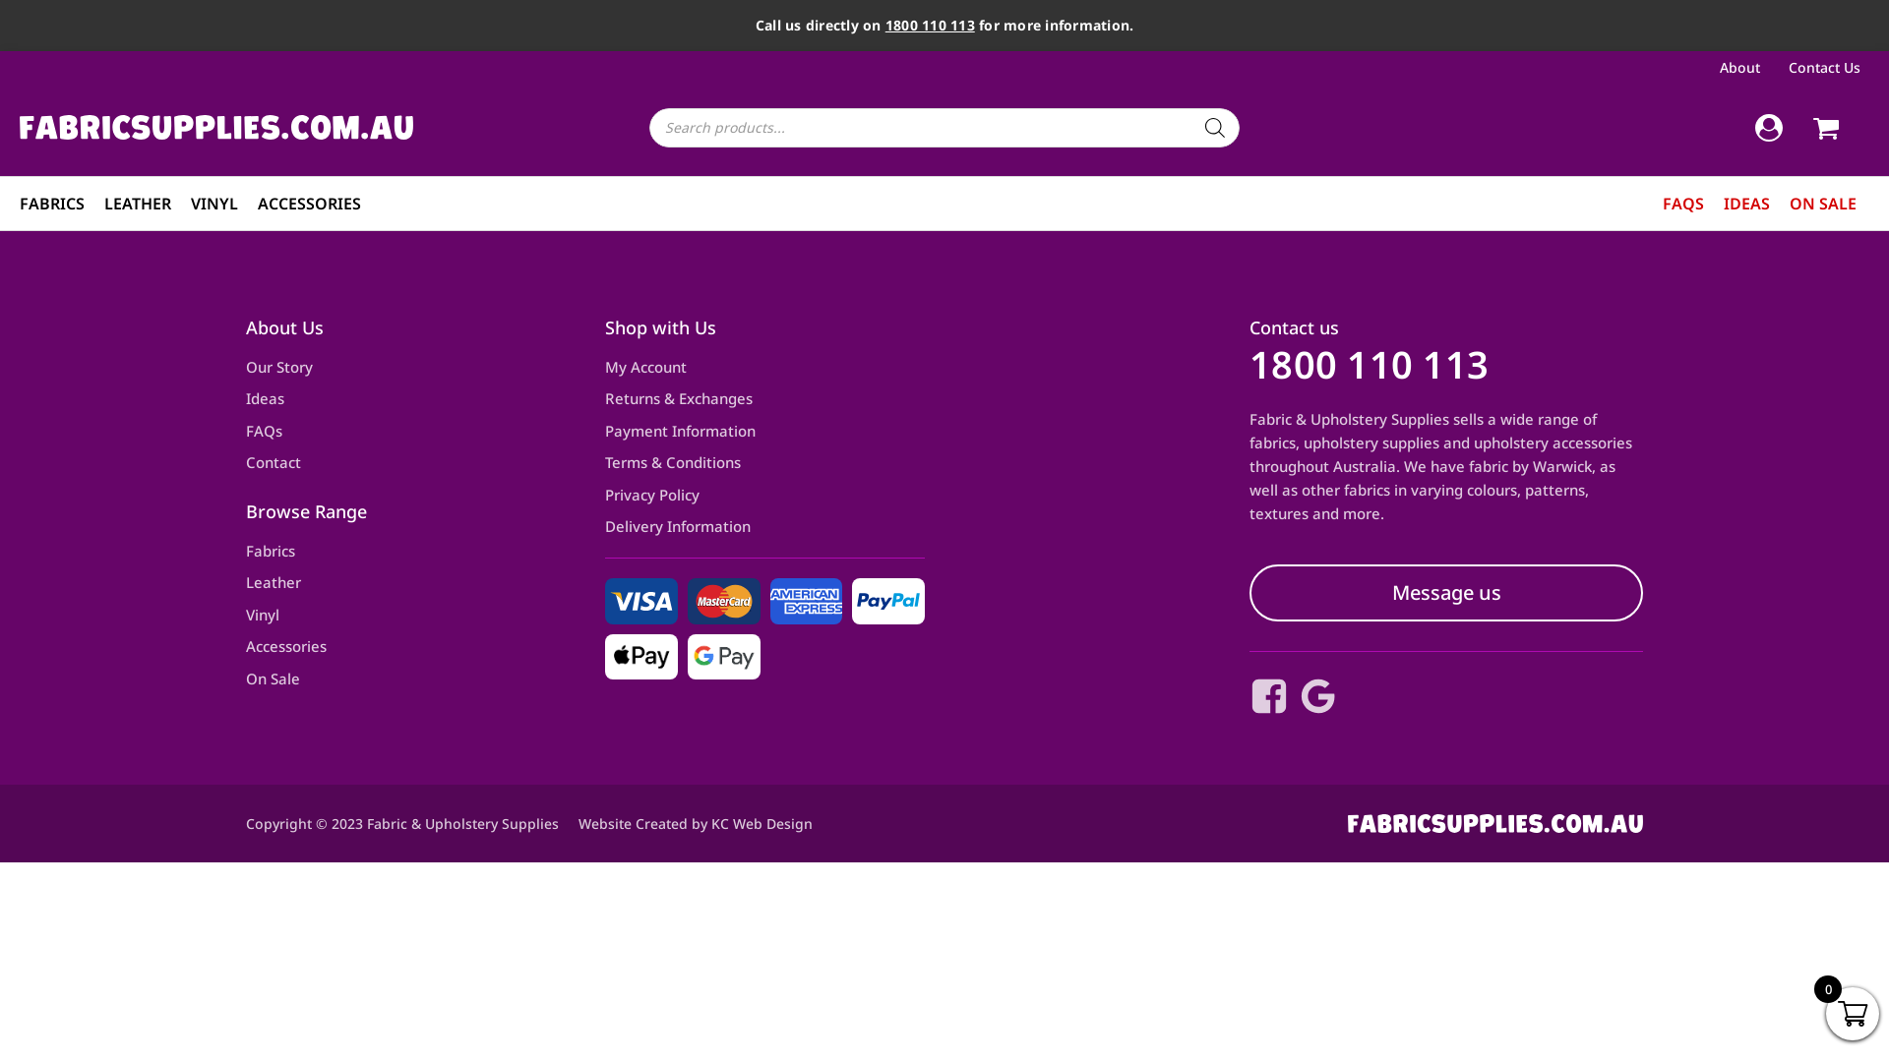 Image resolution: width=1889 pixels, height=1062 pixels. I want to click on Contact Us, so click(1827, 68).